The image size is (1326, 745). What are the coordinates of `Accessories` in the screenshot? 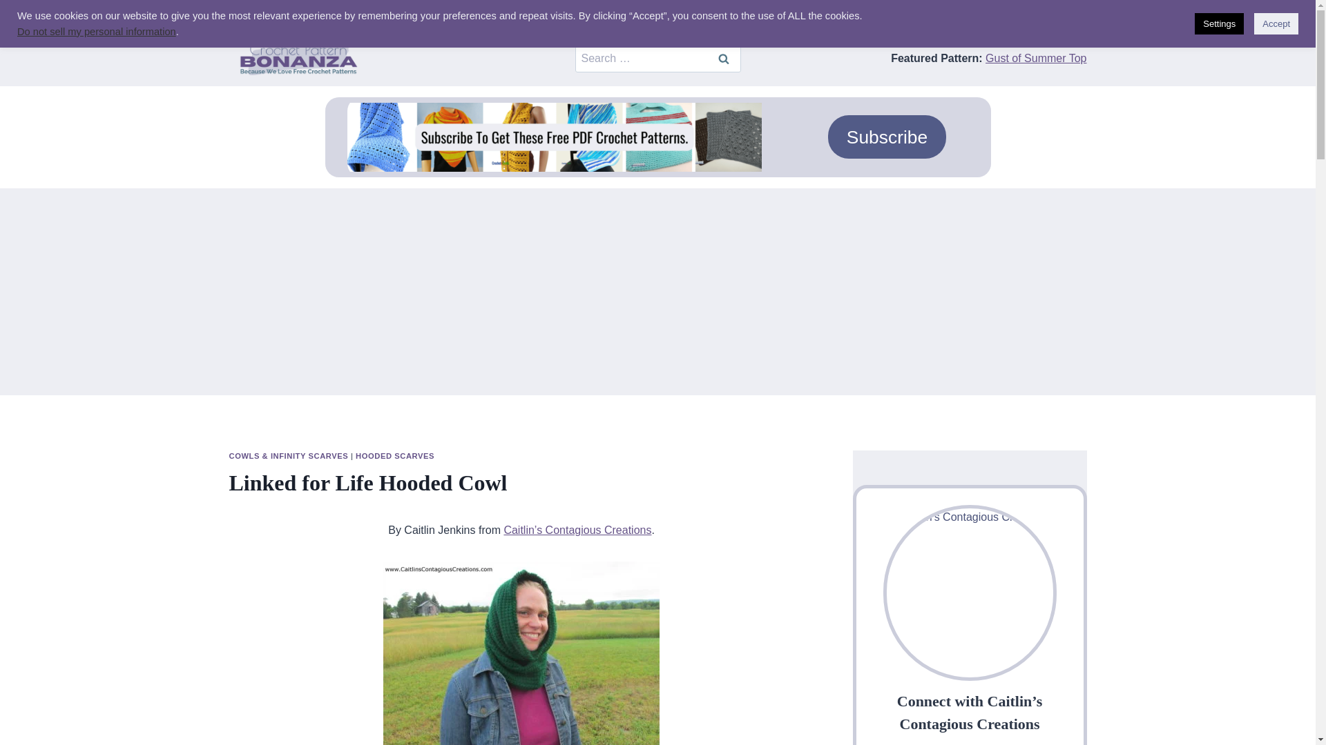 It's located at (271, 15).